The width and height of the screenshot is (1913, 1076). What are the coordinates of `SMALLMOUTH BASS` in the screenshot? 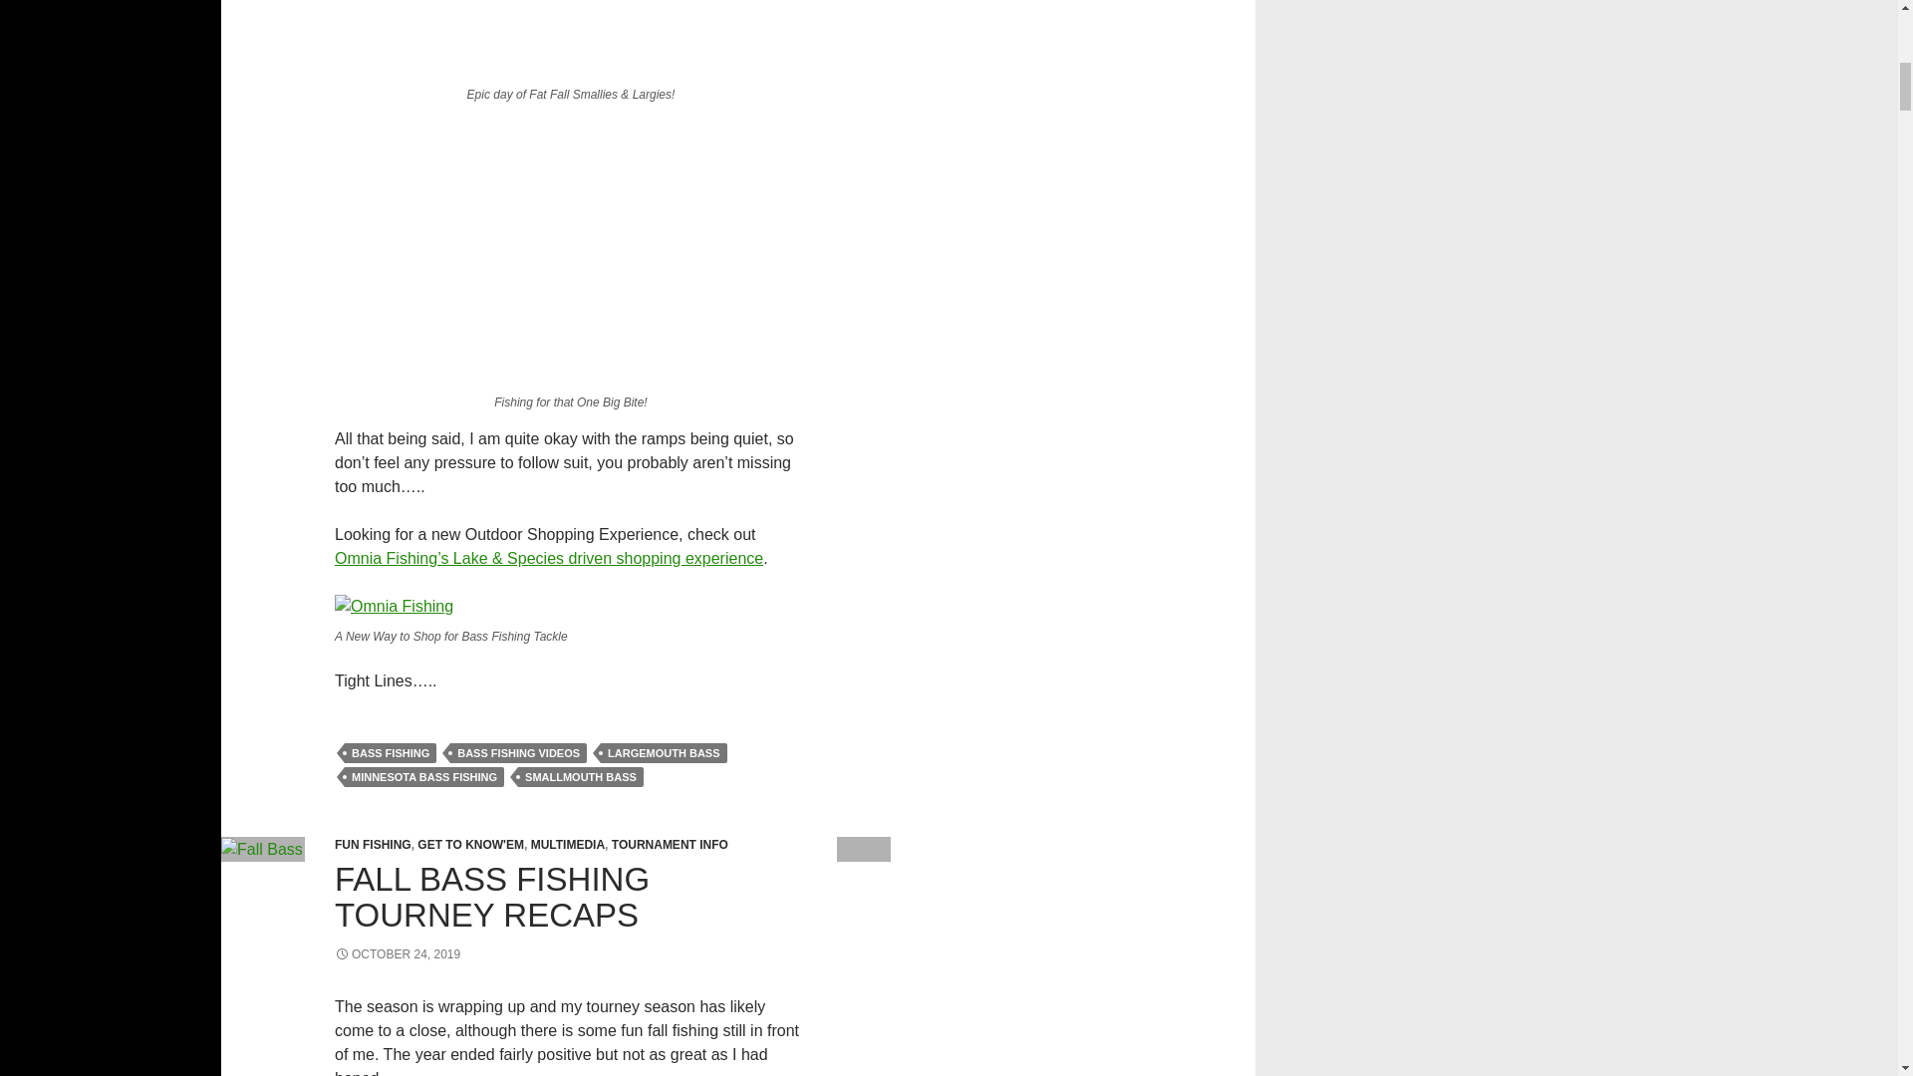 It's located at (580, 777).